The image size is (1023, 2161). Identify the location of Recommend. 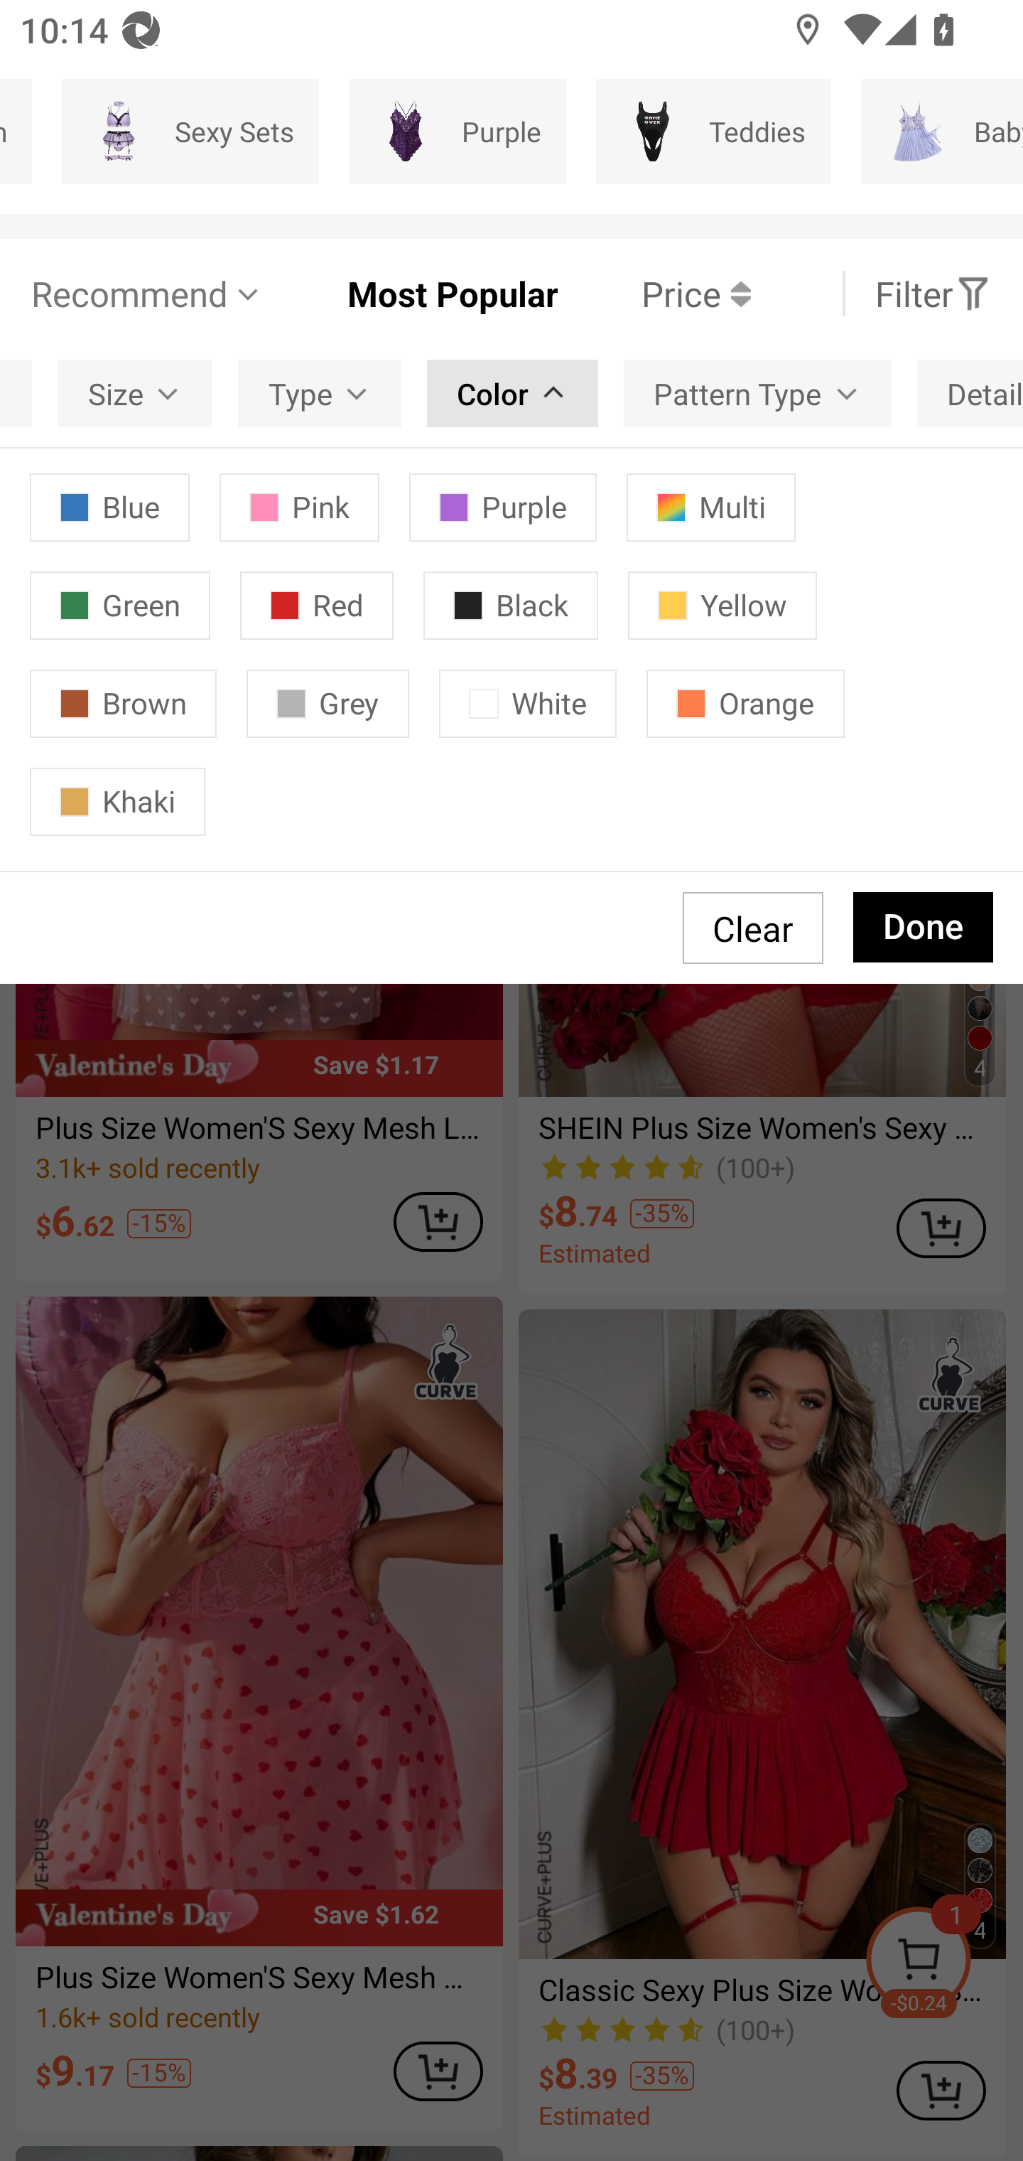
(146, 294).